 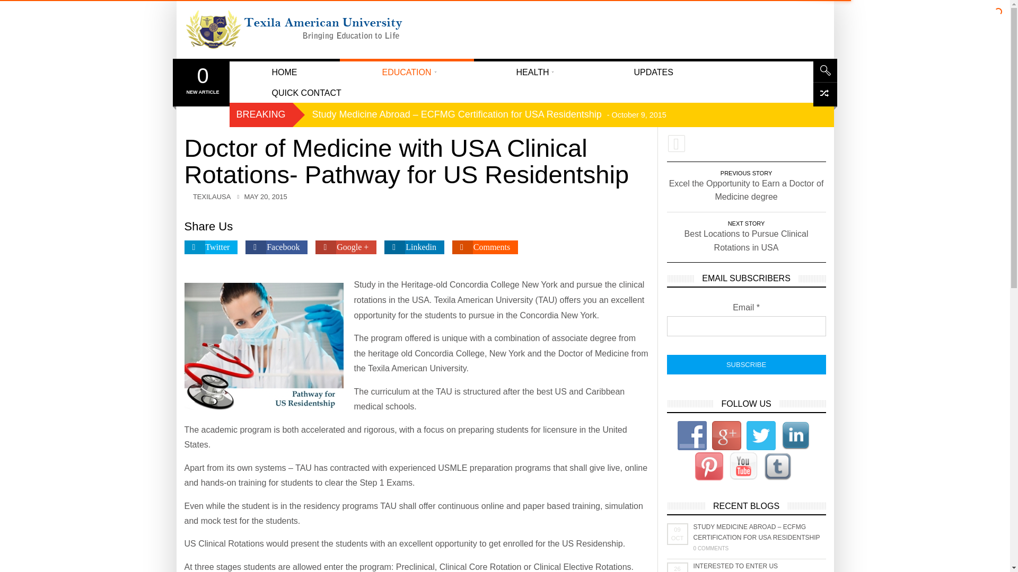 What do you see at coordinates (532, 71) in the screenshot?
I see `Subscribe` at bounding box center [532, 71].